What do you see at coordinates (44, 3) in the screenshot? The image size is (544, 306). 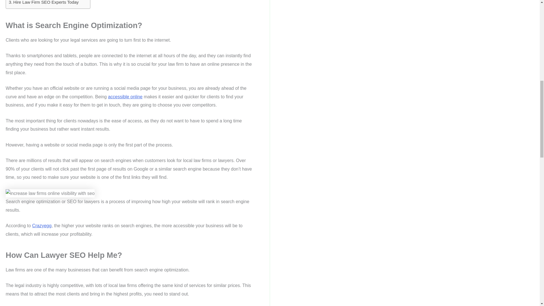 I see `Hire Law Firm SEO Experts Today` at bounding box center [44, 3].